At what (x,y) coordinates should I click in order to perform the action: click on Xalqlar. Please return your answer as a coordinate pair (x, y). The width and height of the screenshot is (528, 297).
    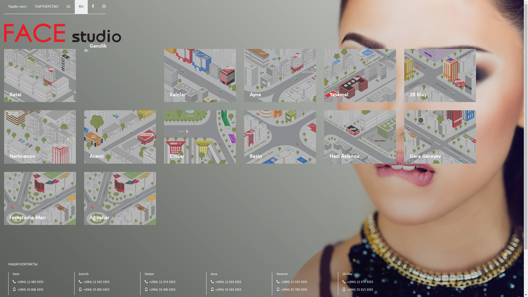
    Looking at the image, I should click on (200, 75).